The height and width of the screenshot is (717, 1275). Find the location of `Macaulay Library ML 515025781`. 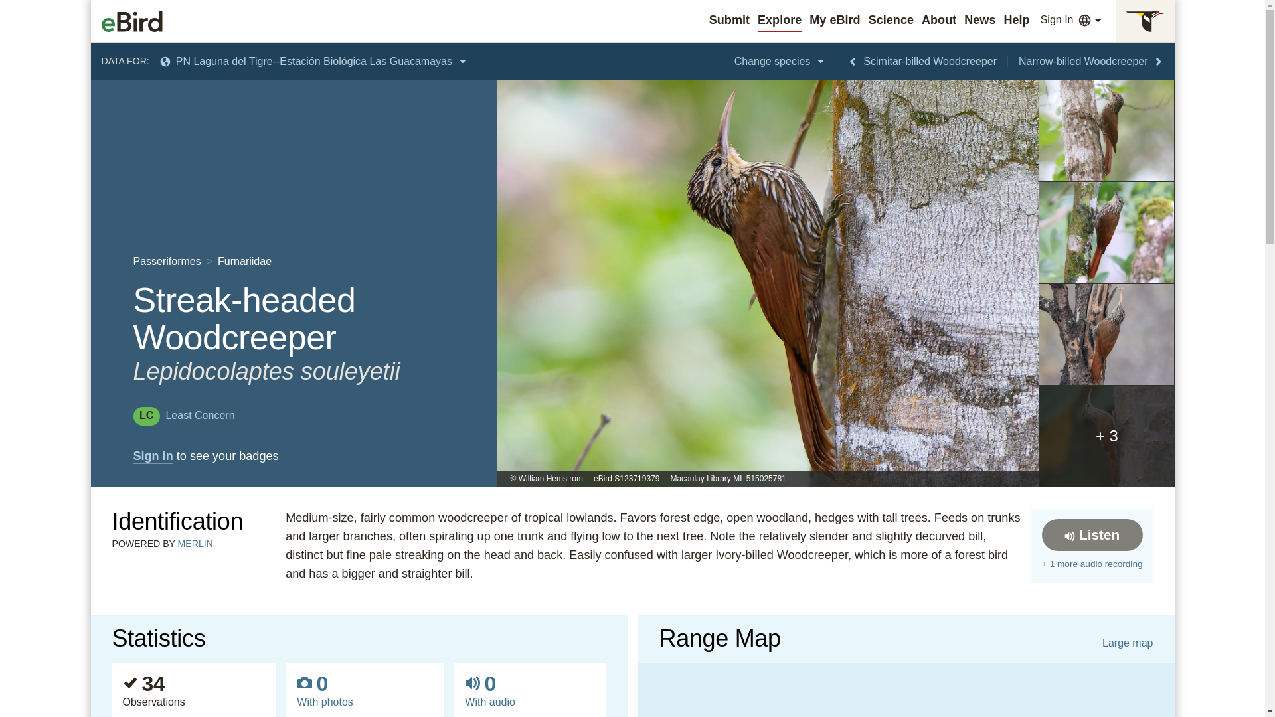

Macaulay Library ML 515025781 is located at coordinates (728, 479).